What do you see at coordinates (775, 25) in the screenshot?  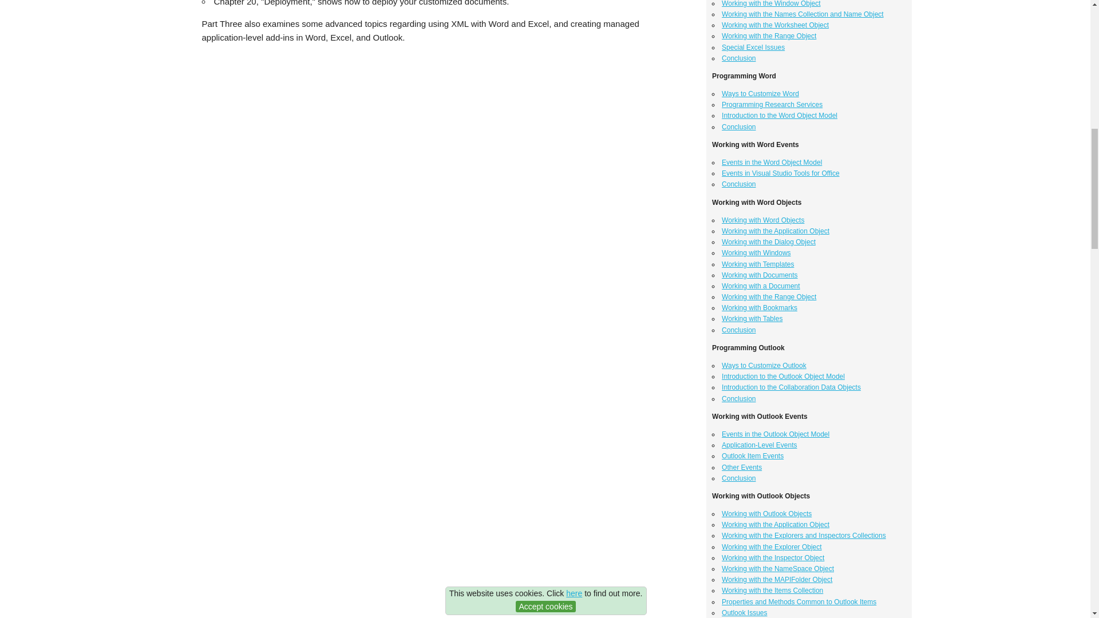 I see `Working with the Worksheet Object` at bounding box center [775, 25].